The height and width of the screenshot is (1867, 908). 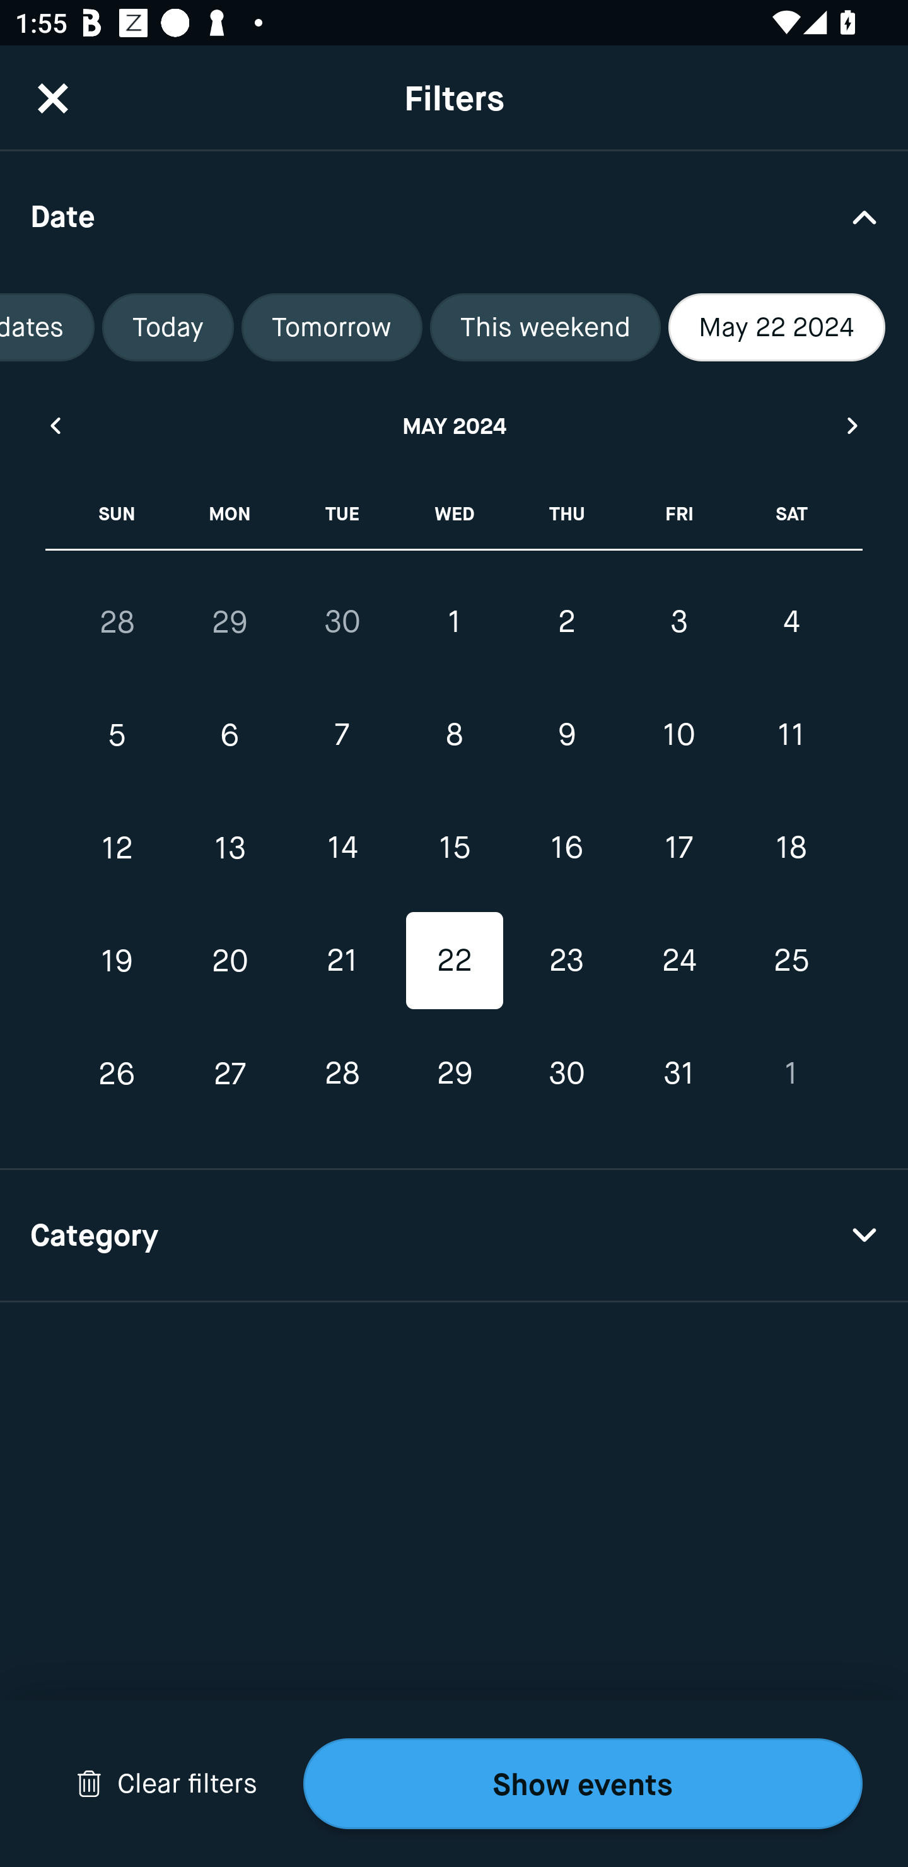 I want to click on 29, so click(x=454, y=1074).